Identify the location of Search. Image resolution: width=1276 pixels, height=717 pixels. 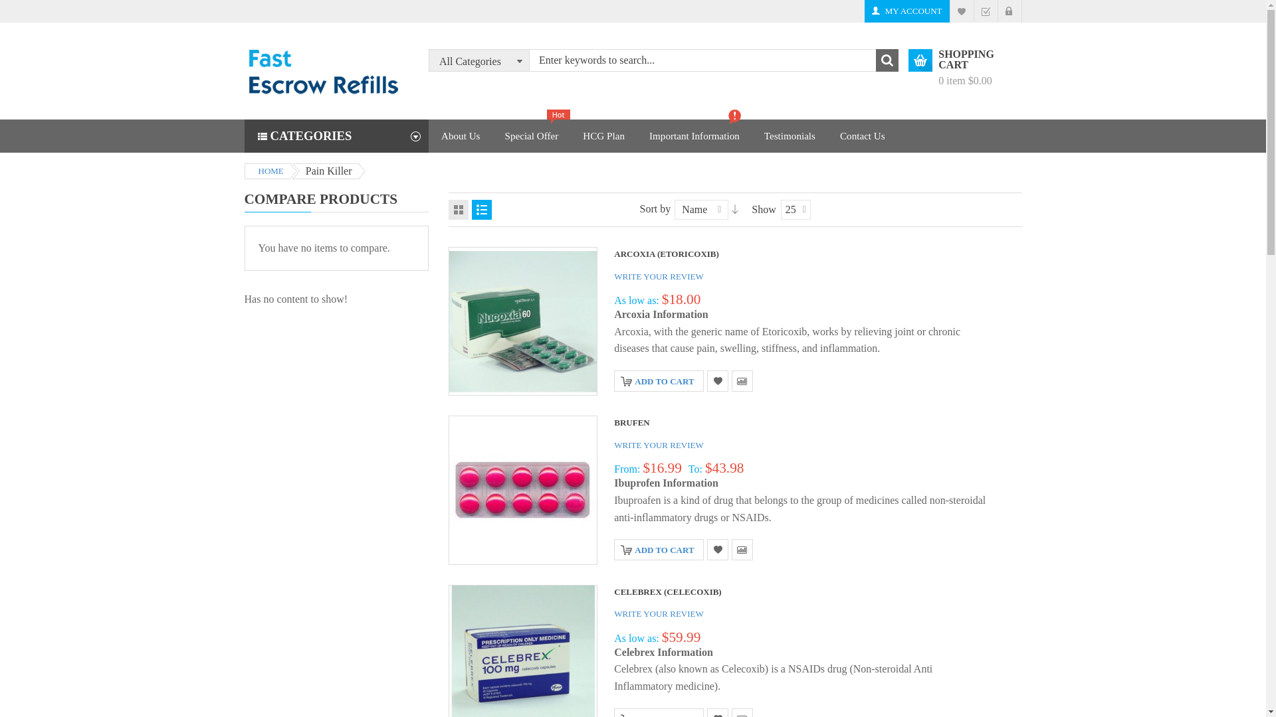
(887, 60).